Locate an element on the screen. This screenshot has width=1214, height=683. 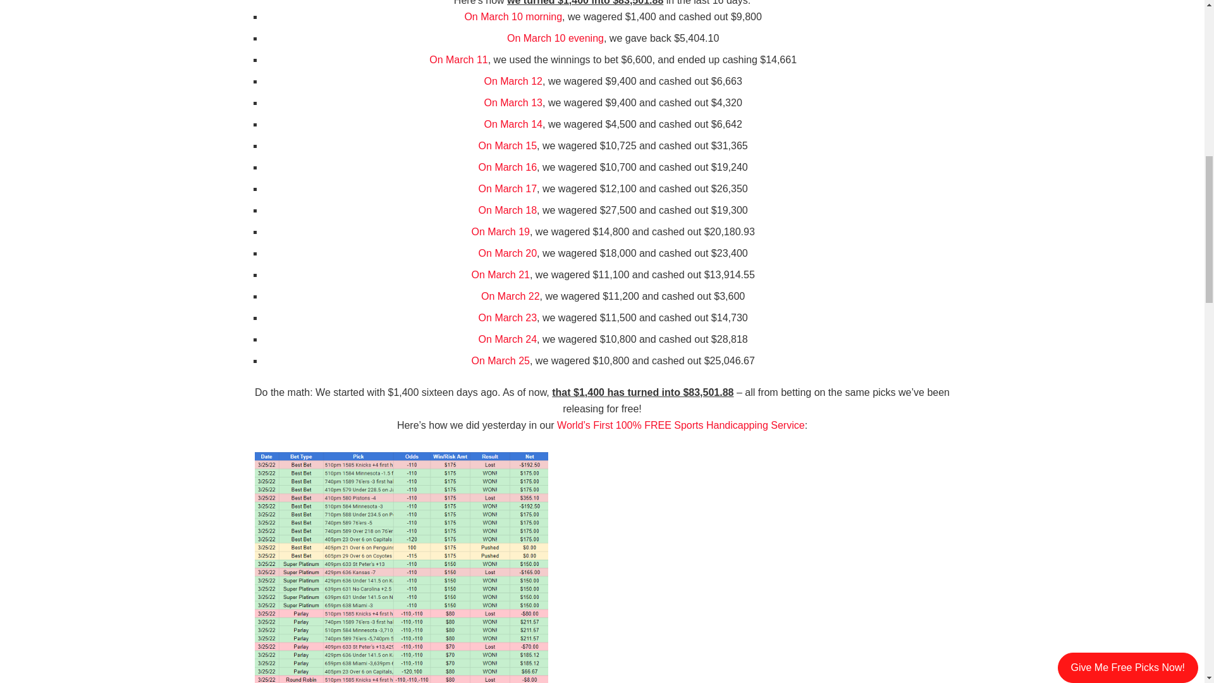
On March 18 is located at coordinates (507, 210).